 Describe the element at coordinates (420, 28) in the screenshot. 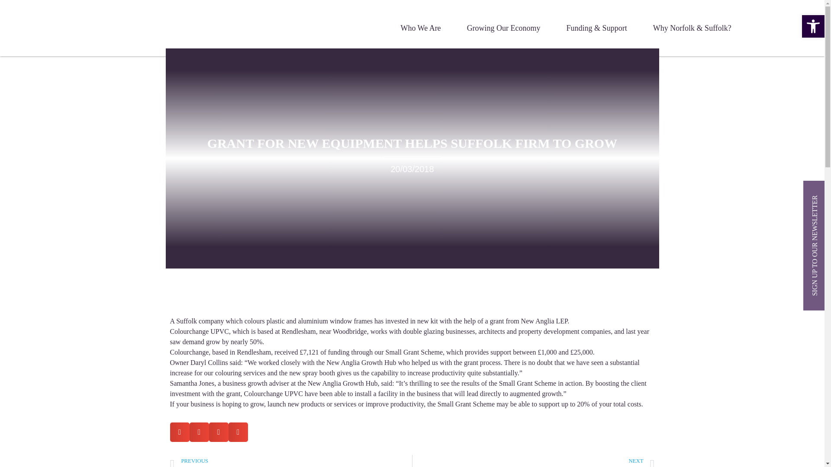

I see `Who We Are` at that location.